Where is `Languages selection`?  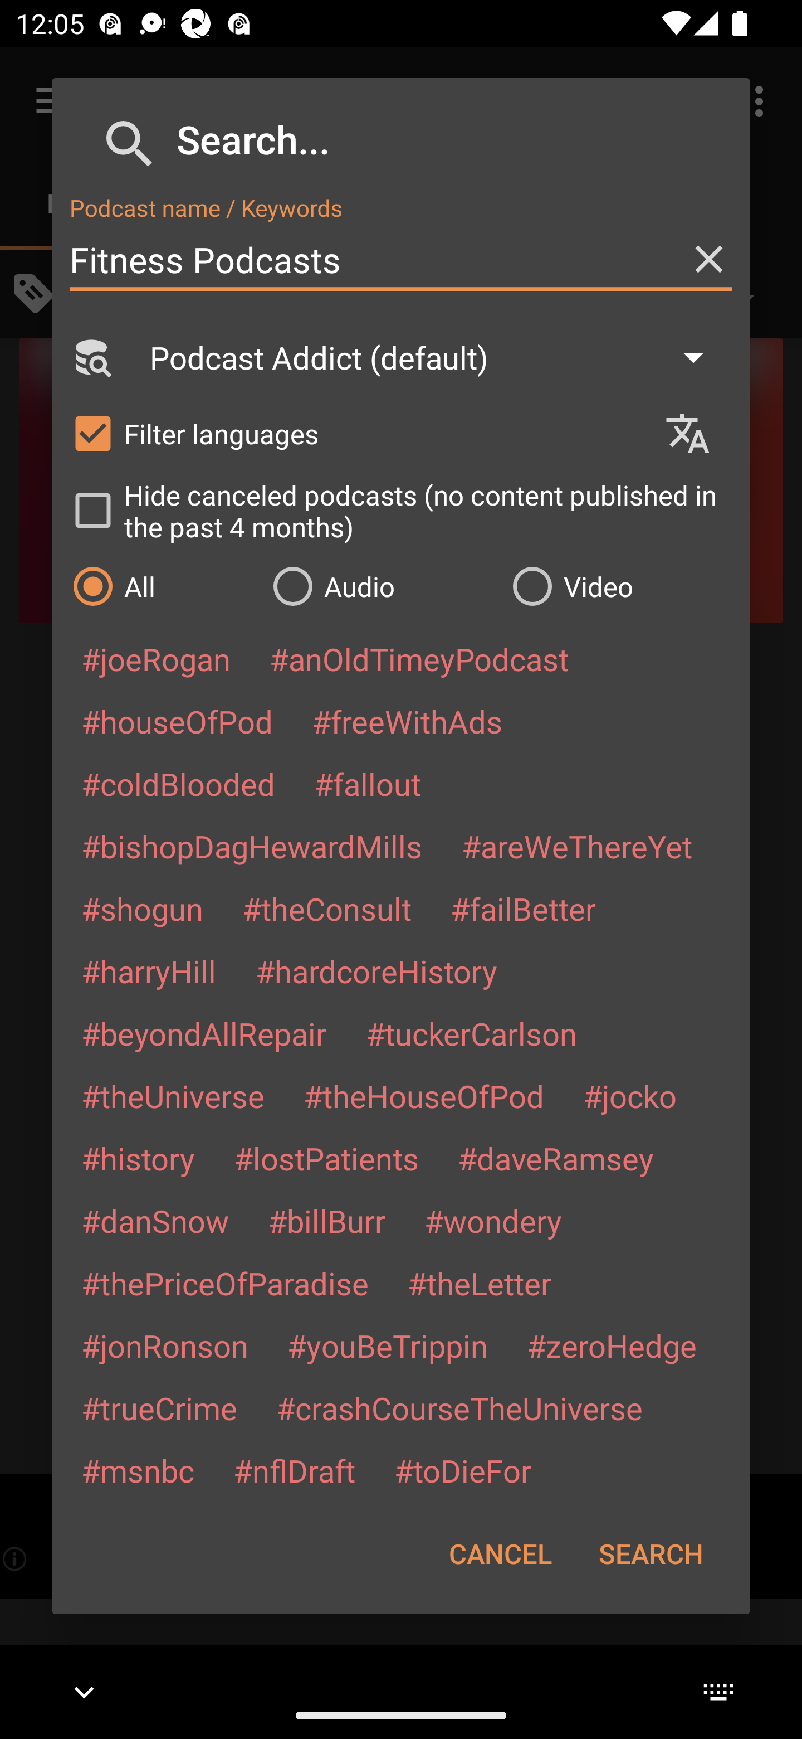
Languages selection is located at coordinates (697, 434).